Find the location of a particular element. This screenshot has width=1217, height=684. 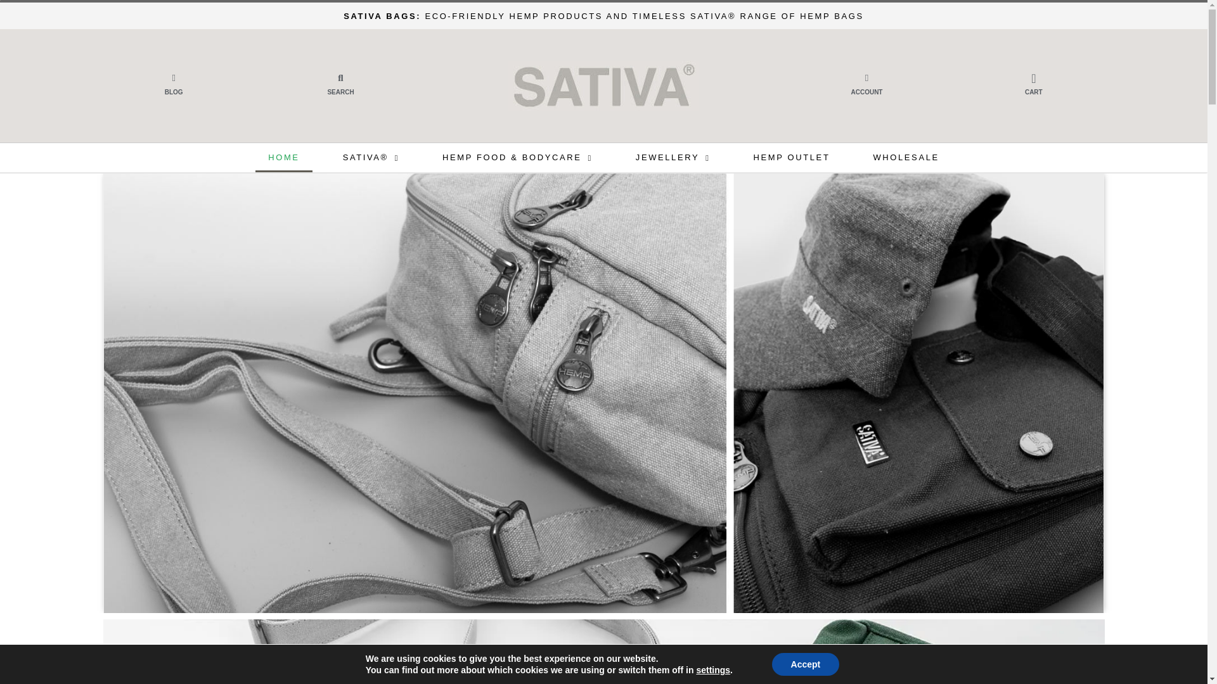

ACCOUNT is located at coordinates (866, 92).